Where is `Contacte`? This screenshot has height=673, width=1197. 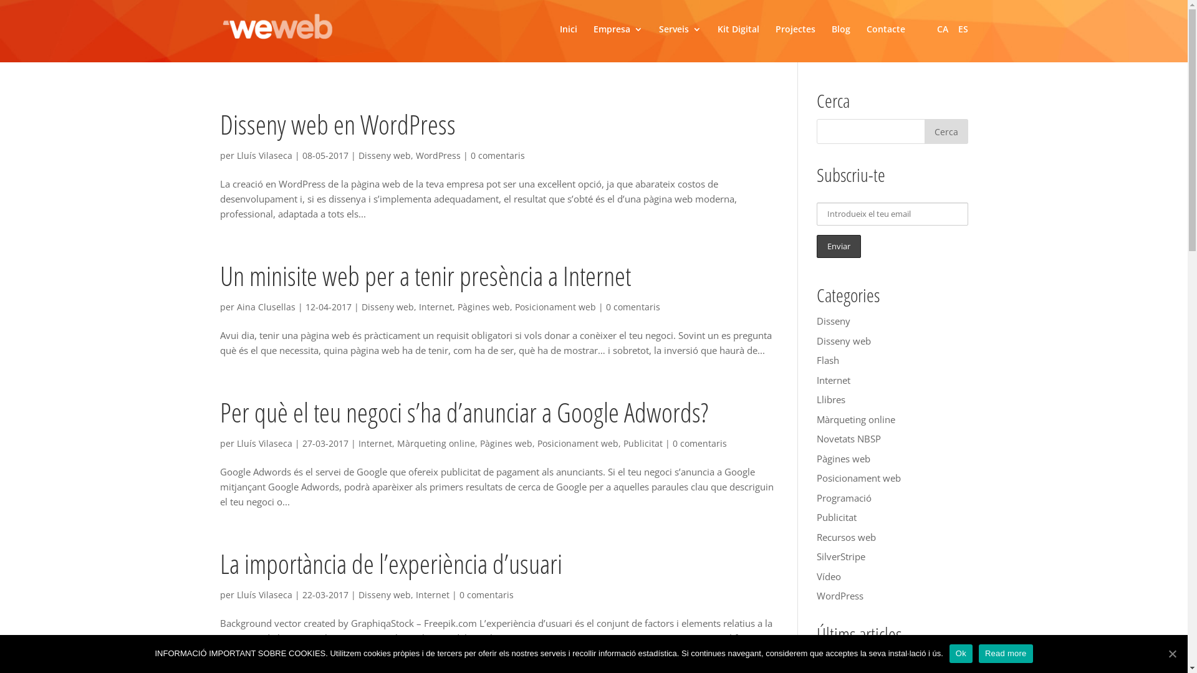
Contacte is located at coordinates (886, 39).